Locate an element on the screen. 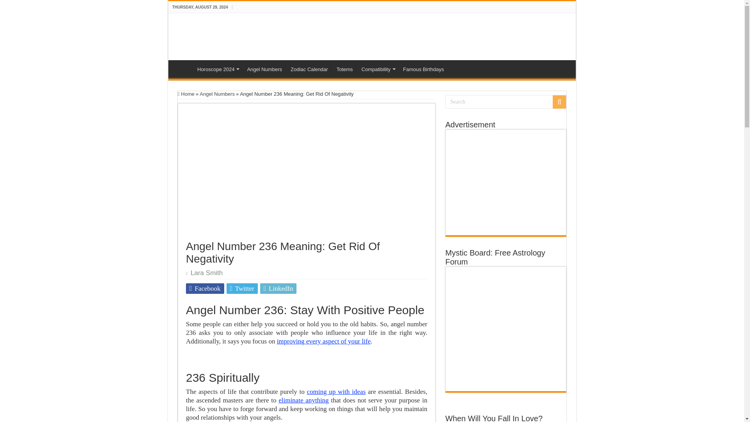 The image size is (750, 422). Horoscope 2024 is located at coordinates (217, 68).